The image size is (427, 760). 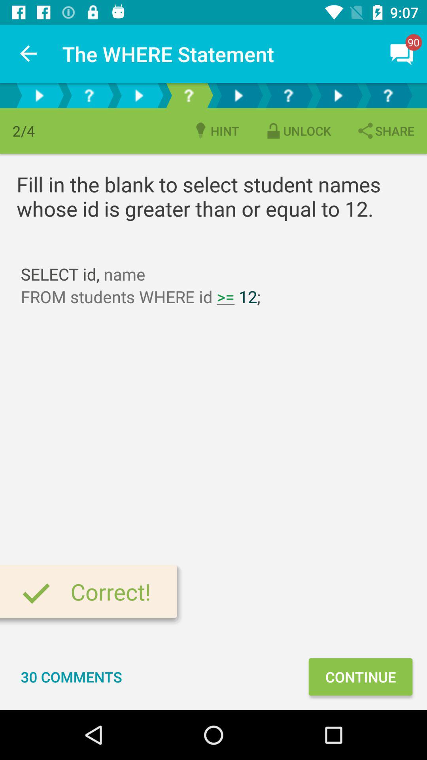 What do you see at coordinates (238, 95) in the screenshot?
I see `click on play icon above hint` at bounding box center [238, 95].